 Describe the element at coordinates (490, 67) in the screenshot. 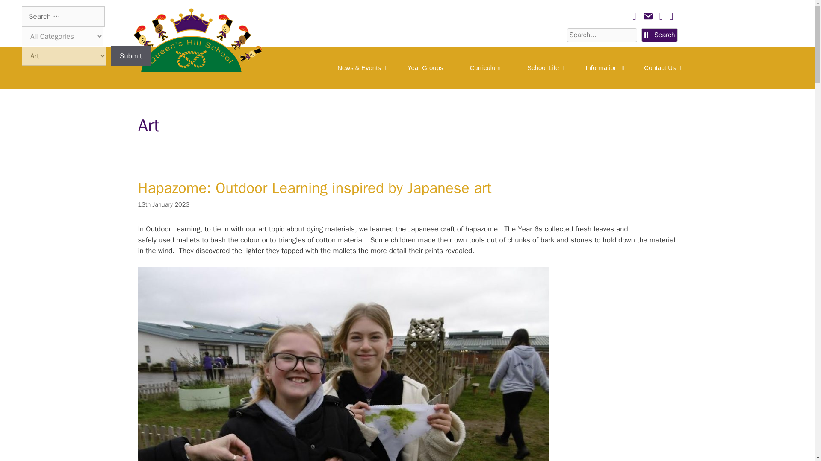

I see `Curriculum` at that location.